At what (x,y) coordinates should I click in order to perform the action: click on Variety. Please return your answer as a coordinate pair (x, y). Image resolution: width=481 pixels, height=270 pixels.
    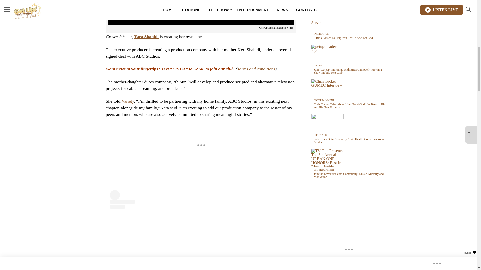
    Looking at the image, I should click on (128, 101).